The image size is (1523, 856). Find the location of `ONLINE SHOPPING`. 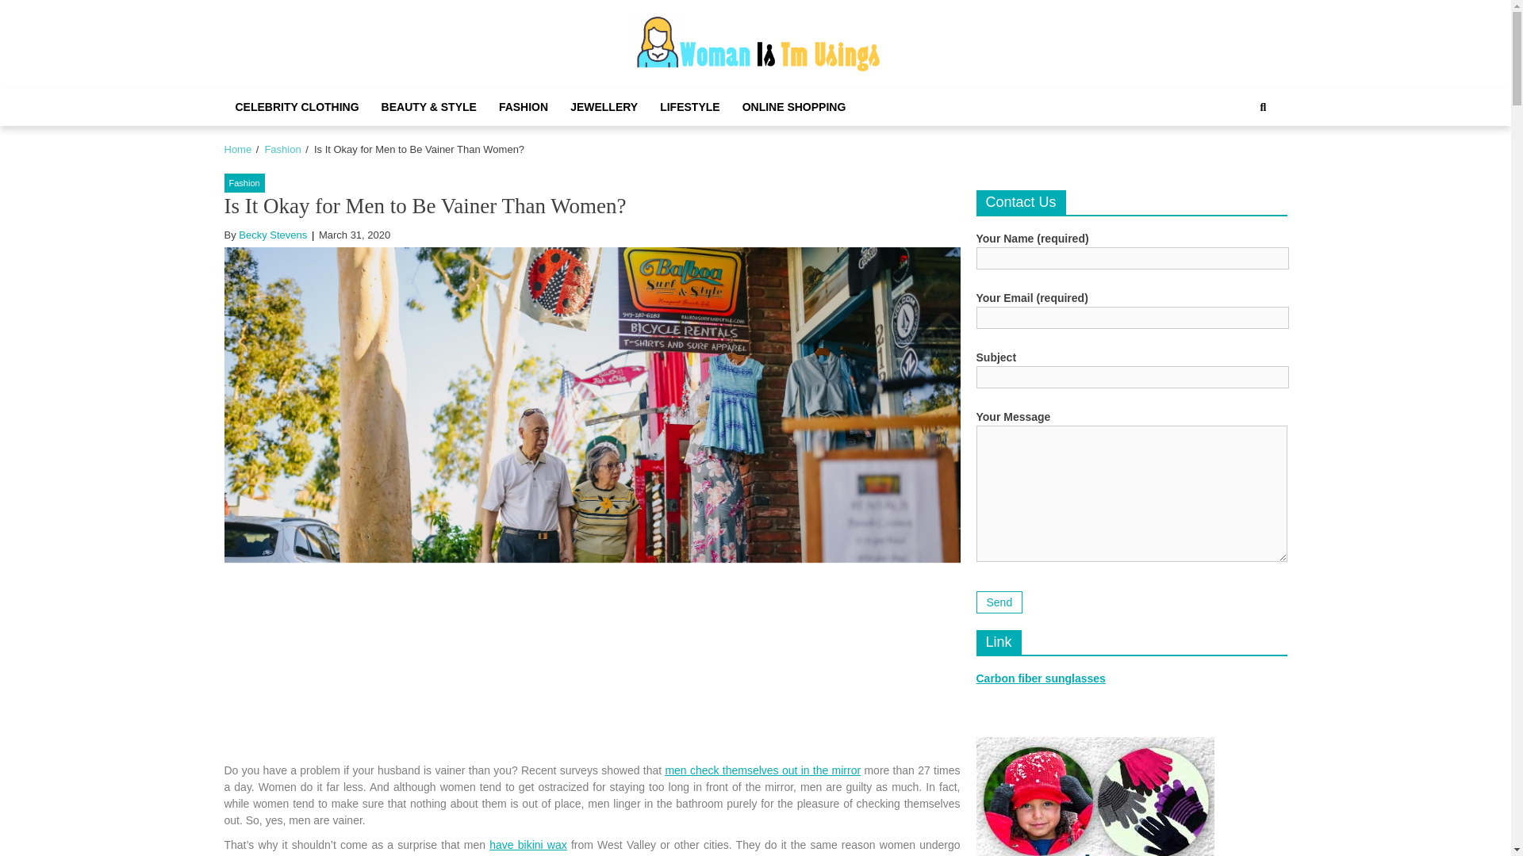

ONLINE SHOPPING is located at coordinates (793, 106).